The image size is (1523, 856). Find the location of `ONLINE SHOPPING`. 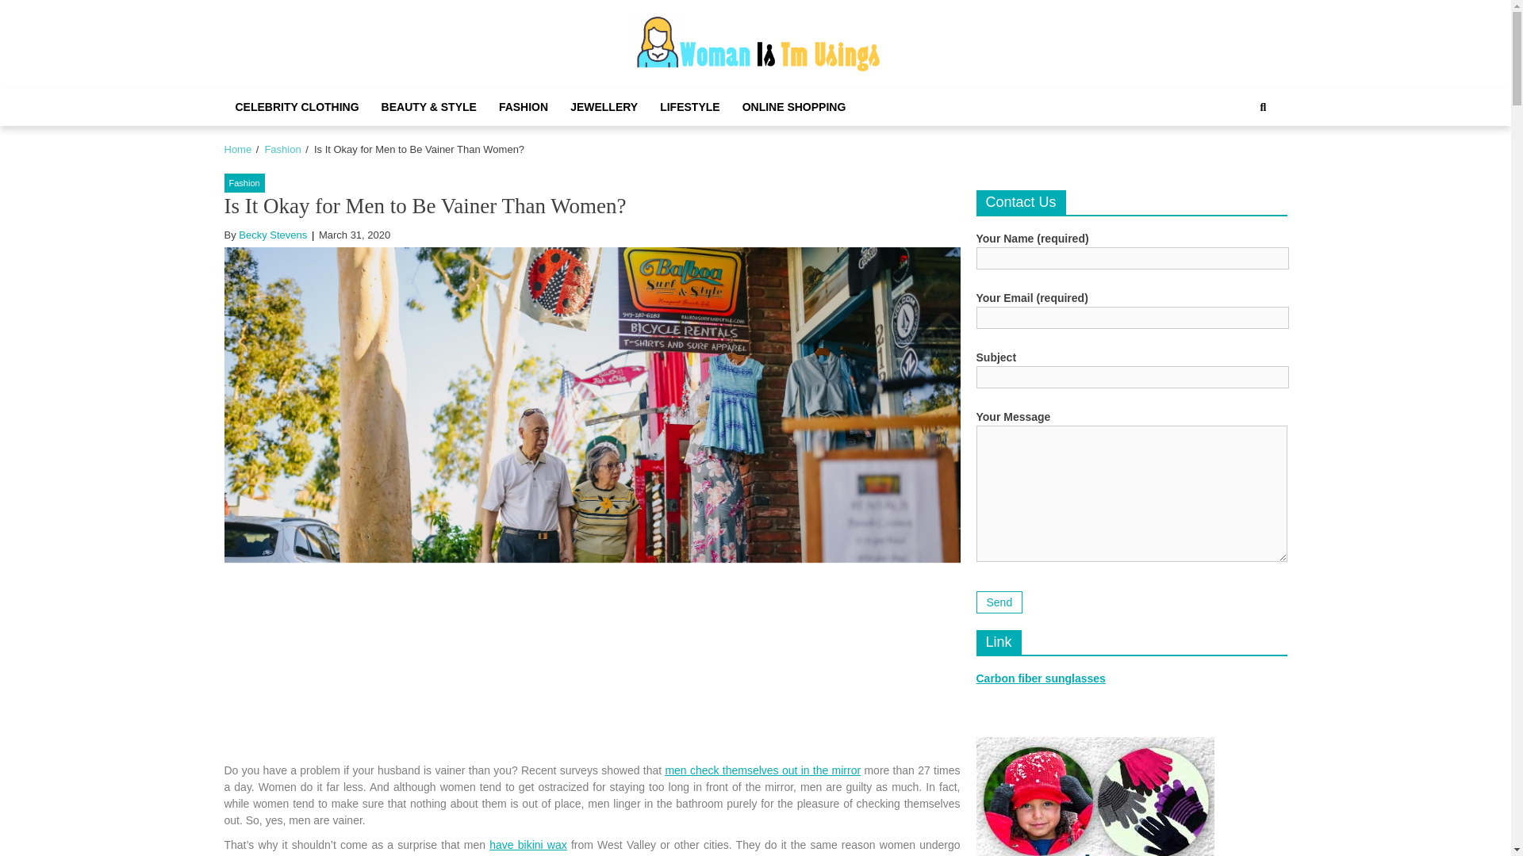

ONLINE SHOPPING is located at coordinates (793, 106).